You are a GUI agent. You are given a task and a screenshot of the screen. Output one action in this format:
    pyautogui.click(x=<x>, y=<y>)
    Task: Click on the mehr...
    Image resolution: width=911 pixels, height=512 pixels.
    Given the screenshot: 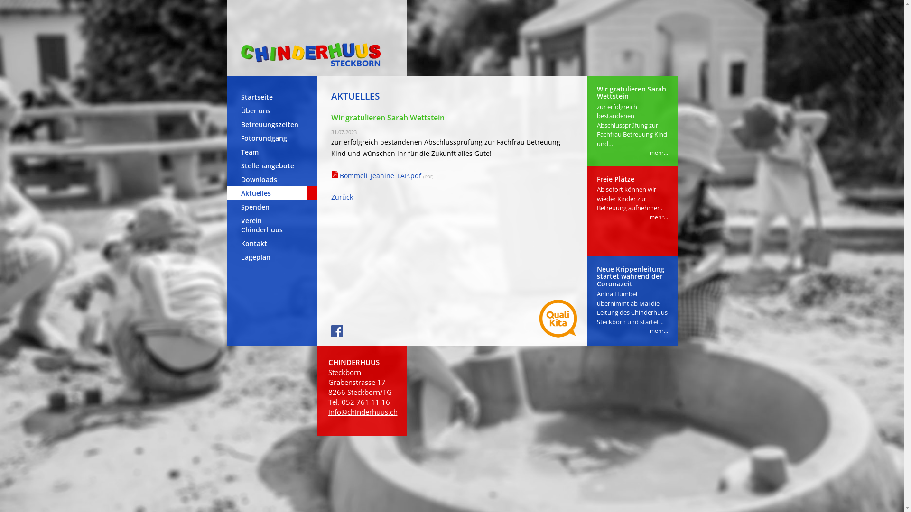 What is the action you would take?
    pyautogui.click(x=659, y=217)
    